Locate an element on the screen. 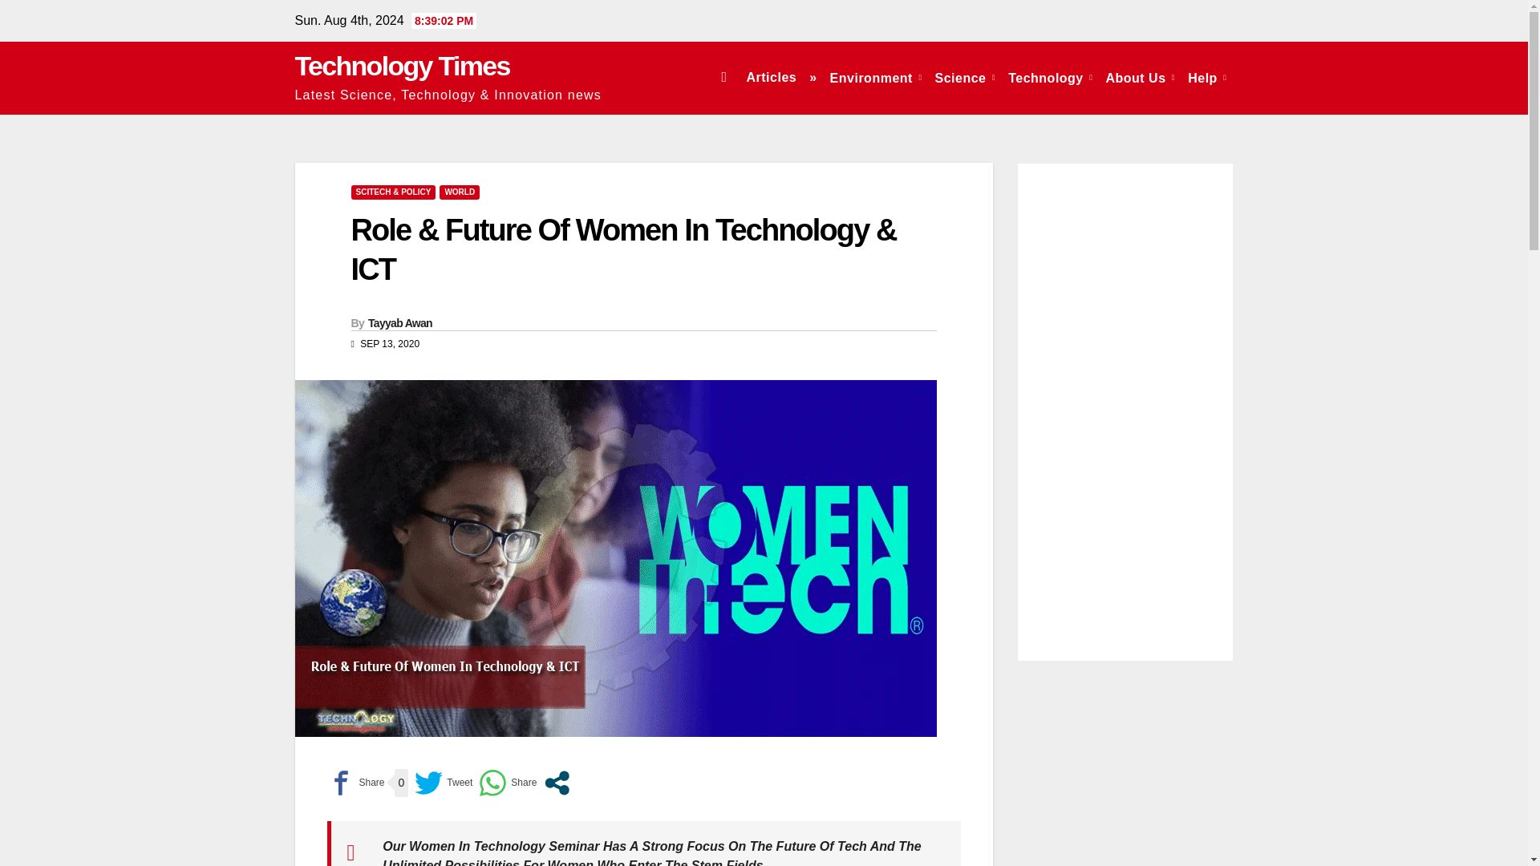  About Us is located at coordinates (1140, 77).